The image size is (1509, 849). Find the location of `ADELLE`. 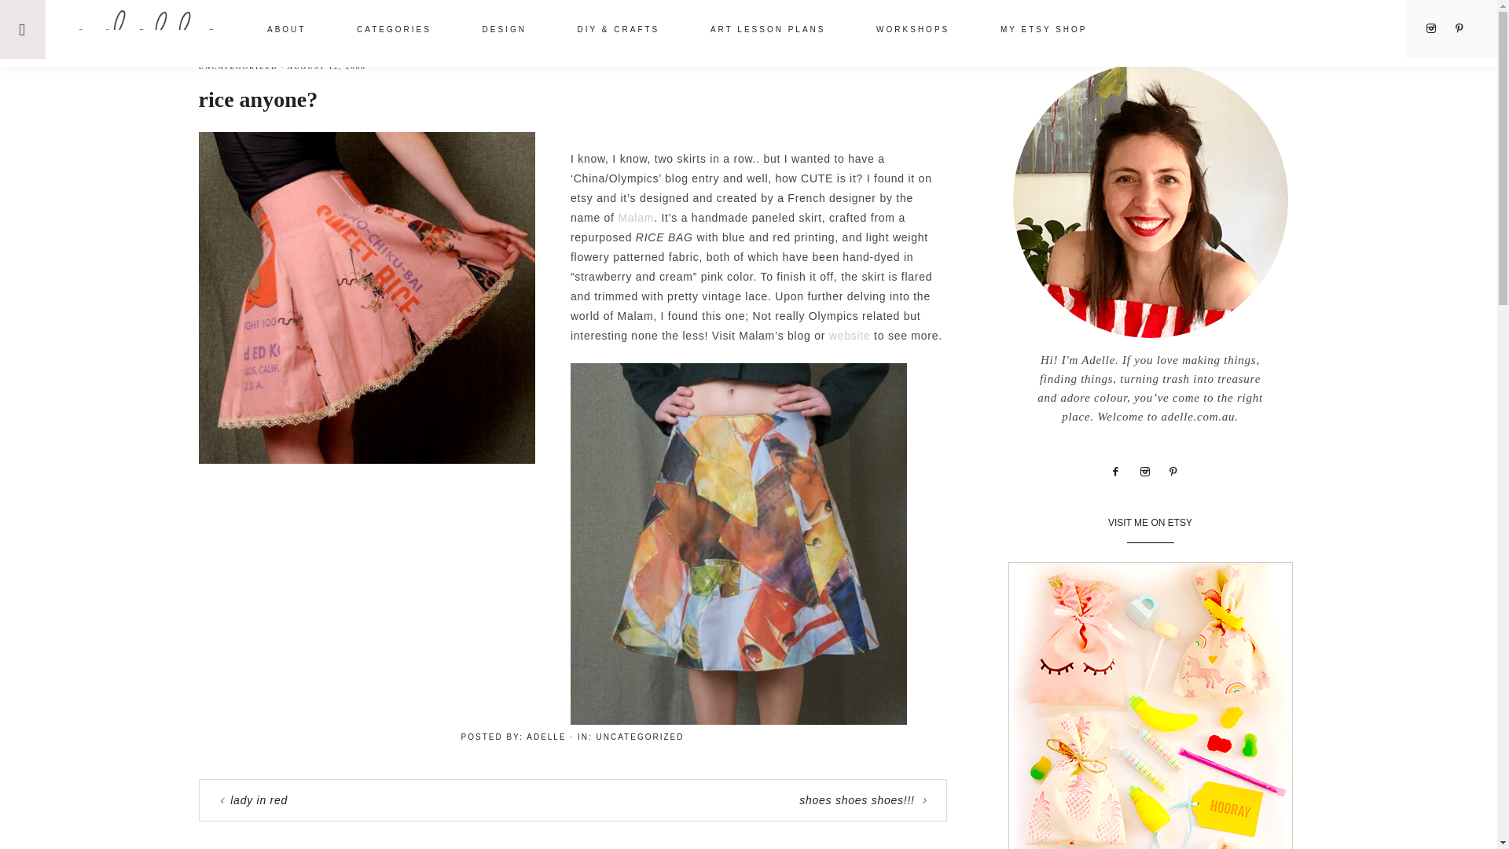

ADELLE is located at coordinates (146, 28).